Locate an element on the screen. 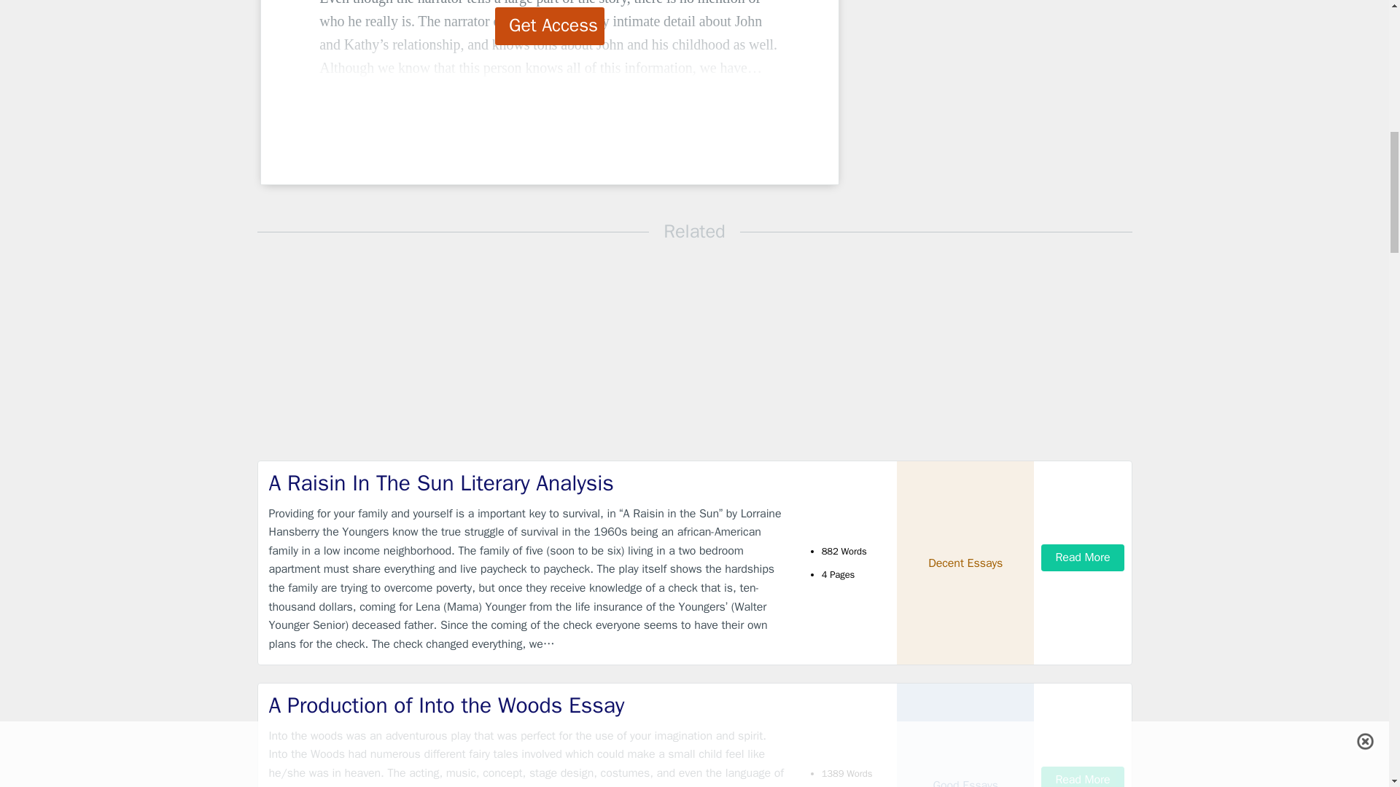 The width and height of the screenshot is (1400, 787). A Raisin In The Sun Literary Analysis is located at coordinates (528, 482).